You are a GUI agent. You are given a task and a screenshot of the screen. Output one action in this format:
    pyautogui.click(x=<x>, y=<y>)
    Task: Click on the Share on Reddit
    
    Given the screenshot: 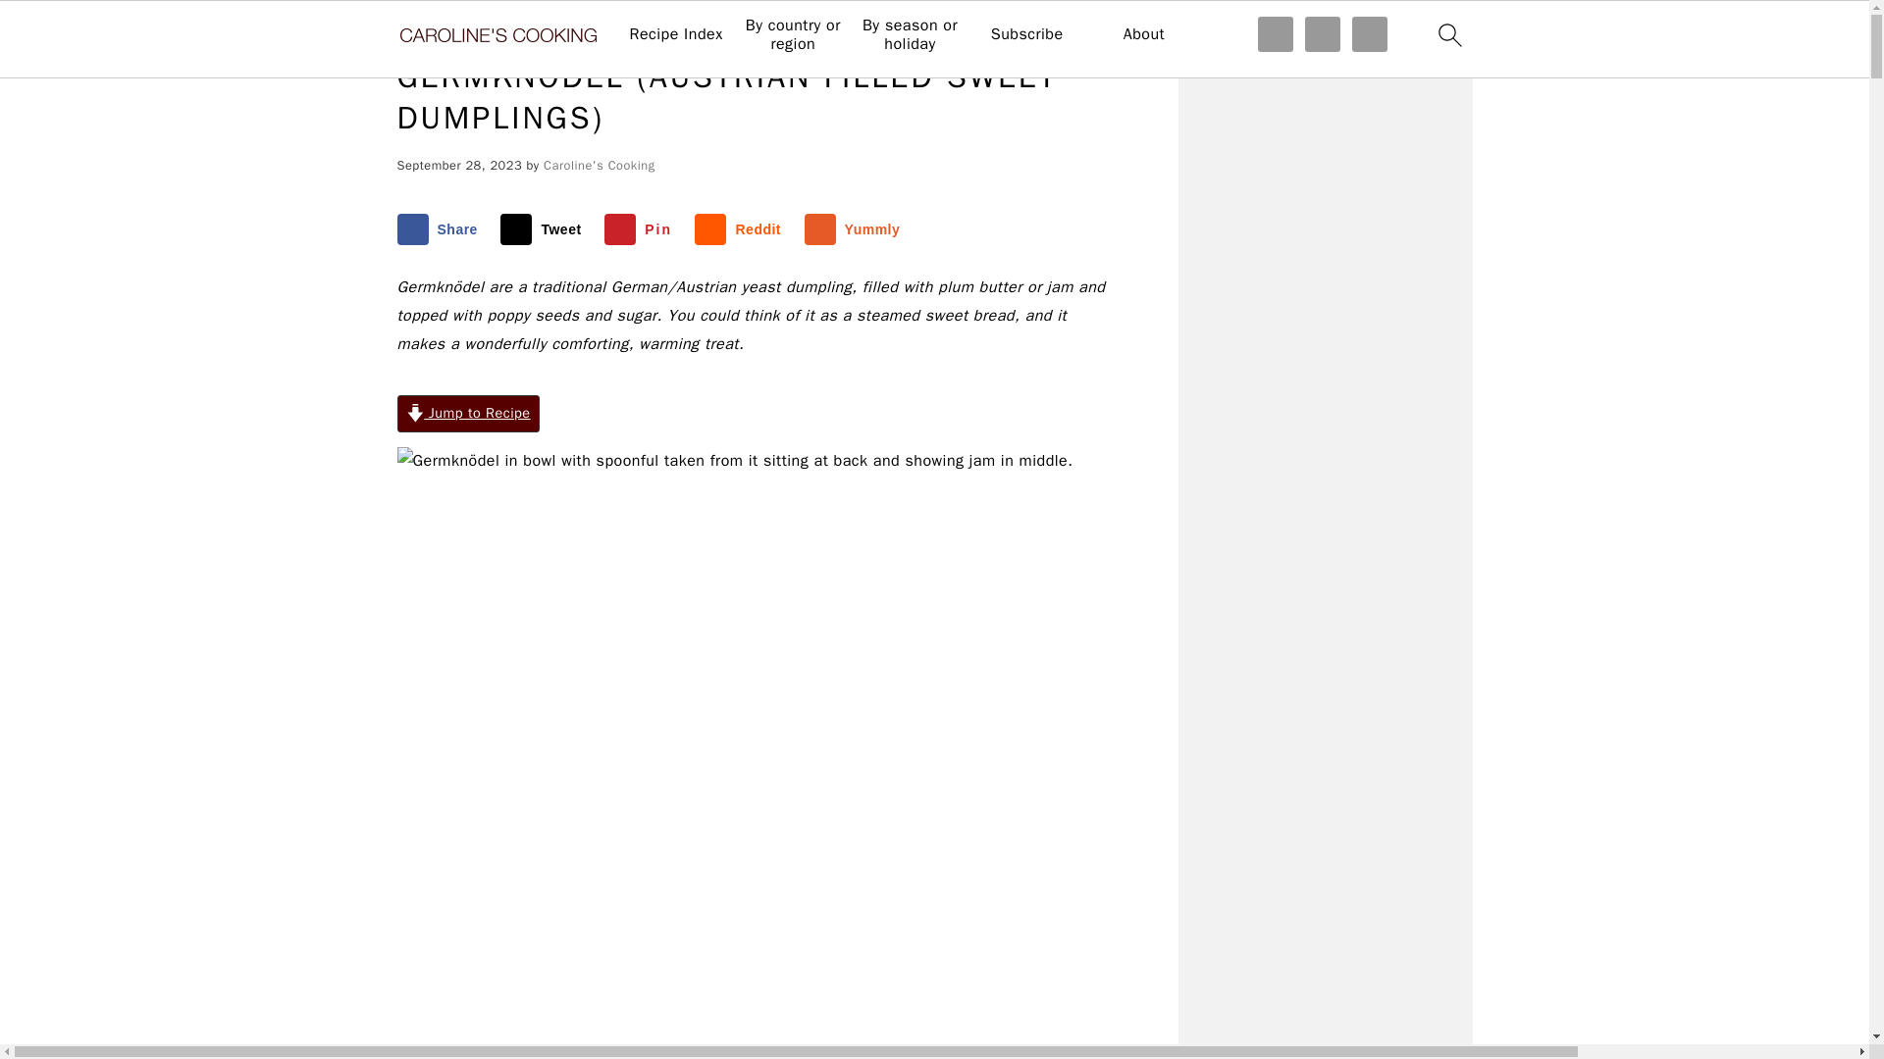 What is the action you would take?
    pyautogui.click(x=742, y=229)
    